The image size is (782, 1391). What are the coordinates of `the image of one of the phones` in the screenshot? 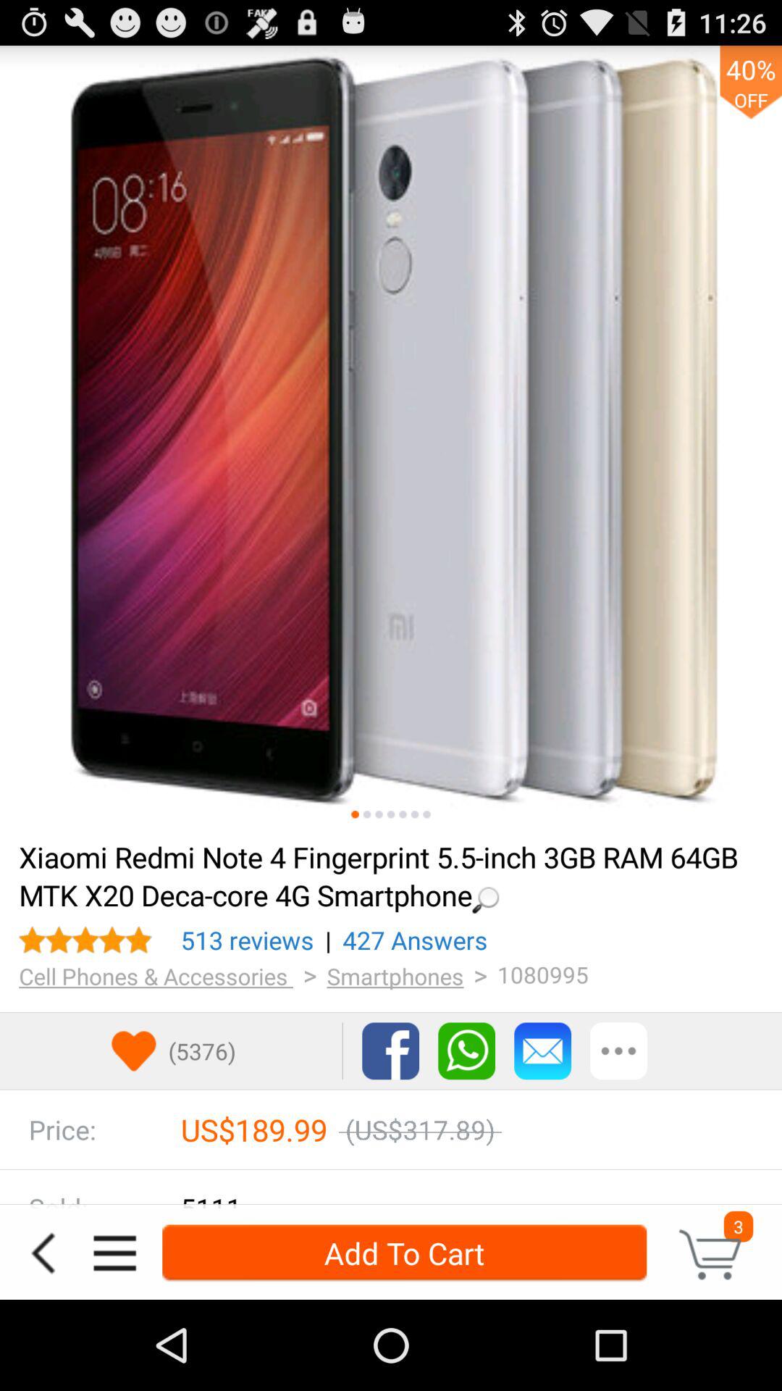 It's located at (426, 814).